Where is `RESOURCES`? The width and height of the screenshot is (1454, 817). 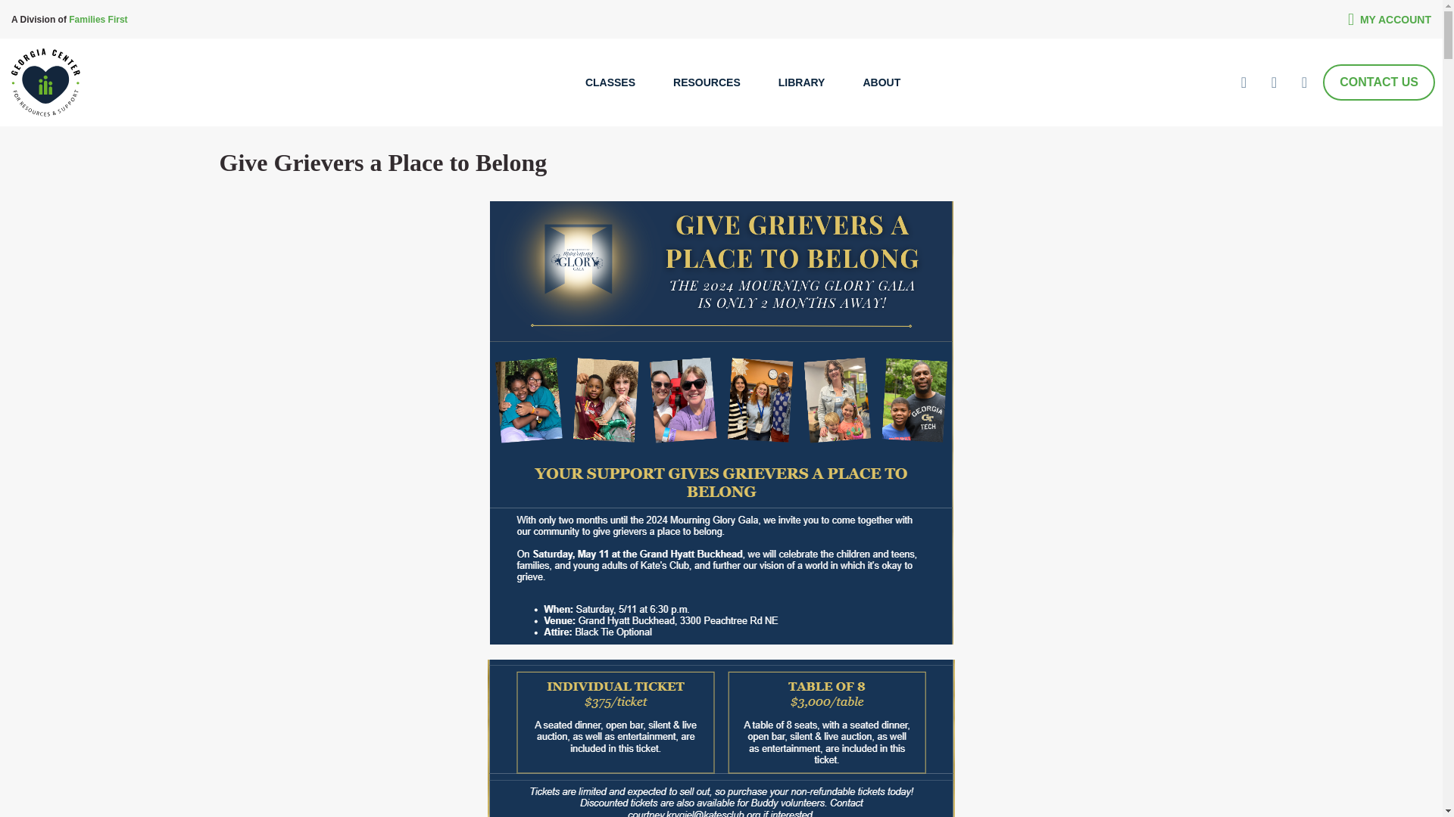 RESOURCES is located at coordinates (707, 82).